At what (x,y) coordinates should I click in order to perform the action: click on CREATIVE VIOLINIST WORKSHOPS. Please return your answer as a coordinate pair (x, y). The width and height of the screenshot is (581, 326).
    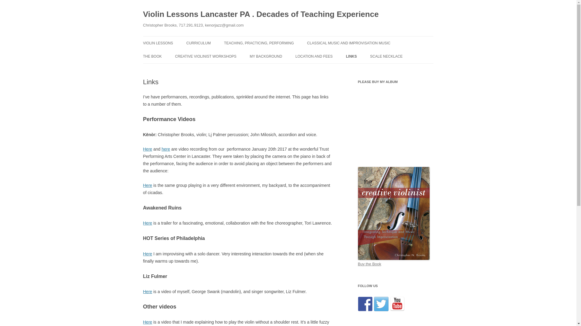
    Looking at the image, I should click on (205, 56).